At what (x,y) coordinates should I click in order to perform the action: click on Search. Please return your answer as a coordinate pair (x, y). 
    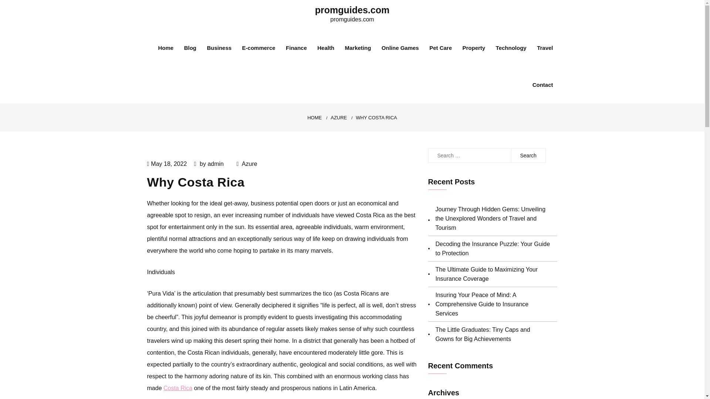
    Looking at the image, I should click on (528, 155).